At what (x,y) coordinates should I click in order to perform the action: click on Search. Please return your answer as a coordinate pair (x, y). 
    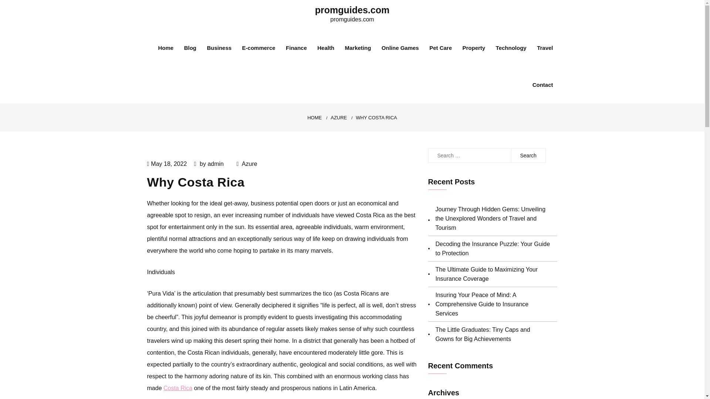
    Looking at the image, I should click on (528, 155).